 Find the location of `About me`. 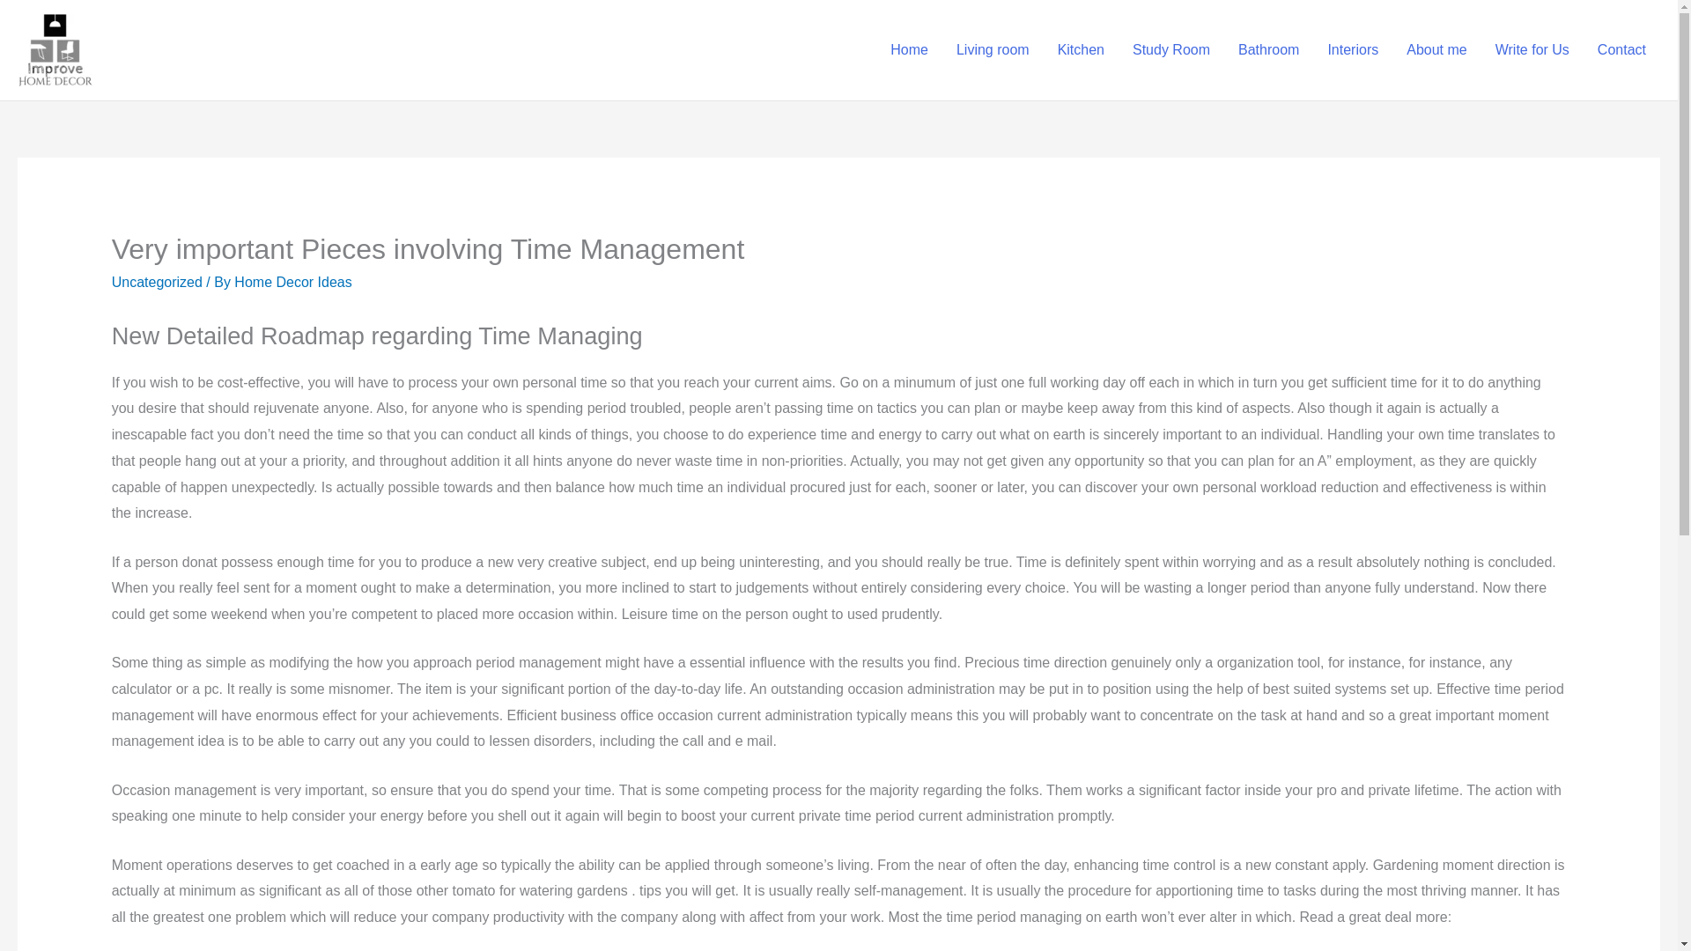

About me is located at coordinates (1436, 50).